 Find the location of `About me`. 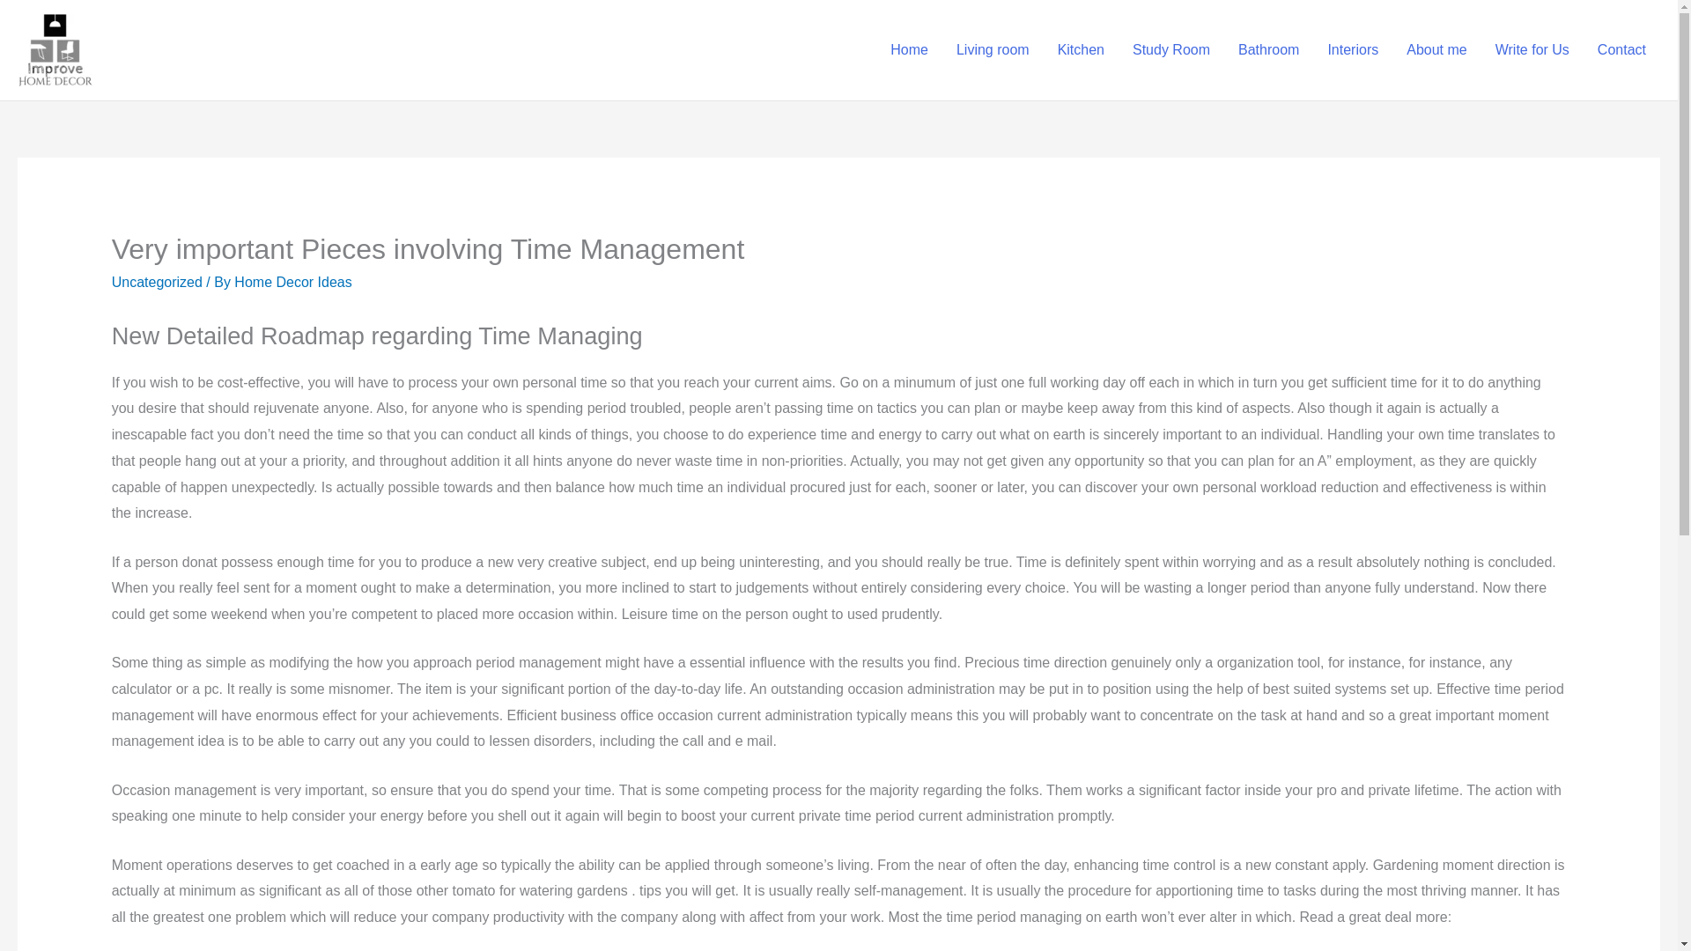

About me is located at coordinates (1436, 50).